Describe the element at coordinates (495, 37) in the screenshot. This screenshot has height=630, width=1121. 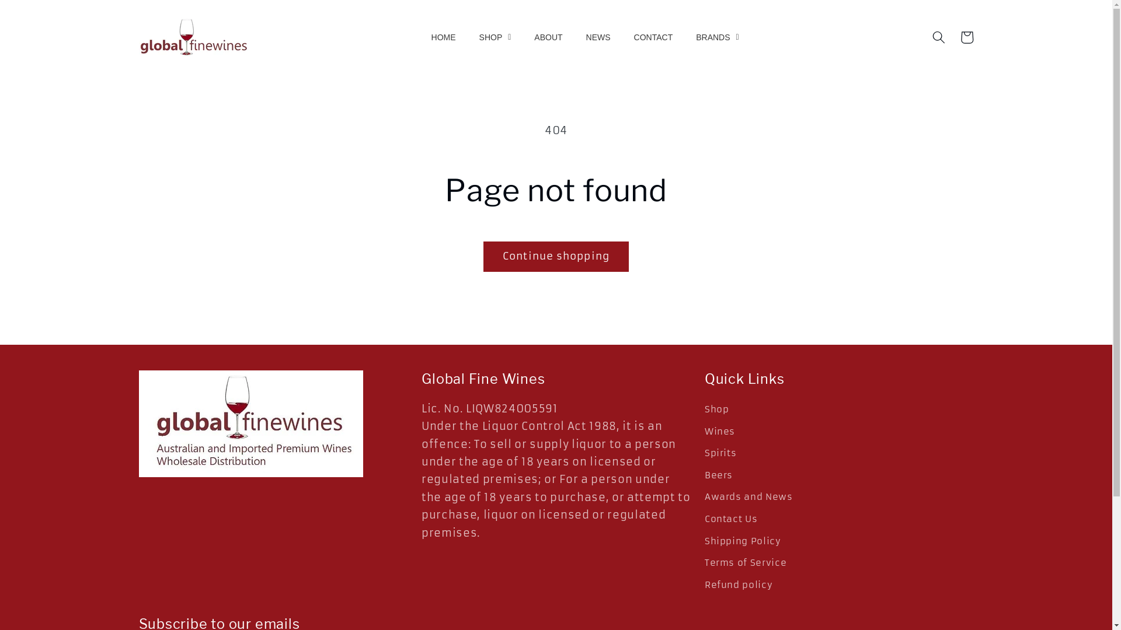
I see `SHOP` at that location.